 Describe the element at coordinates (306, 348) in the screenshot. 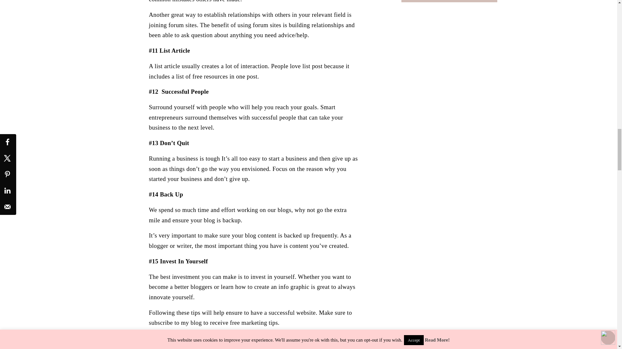

I see `Save to Pinterest` at that location.